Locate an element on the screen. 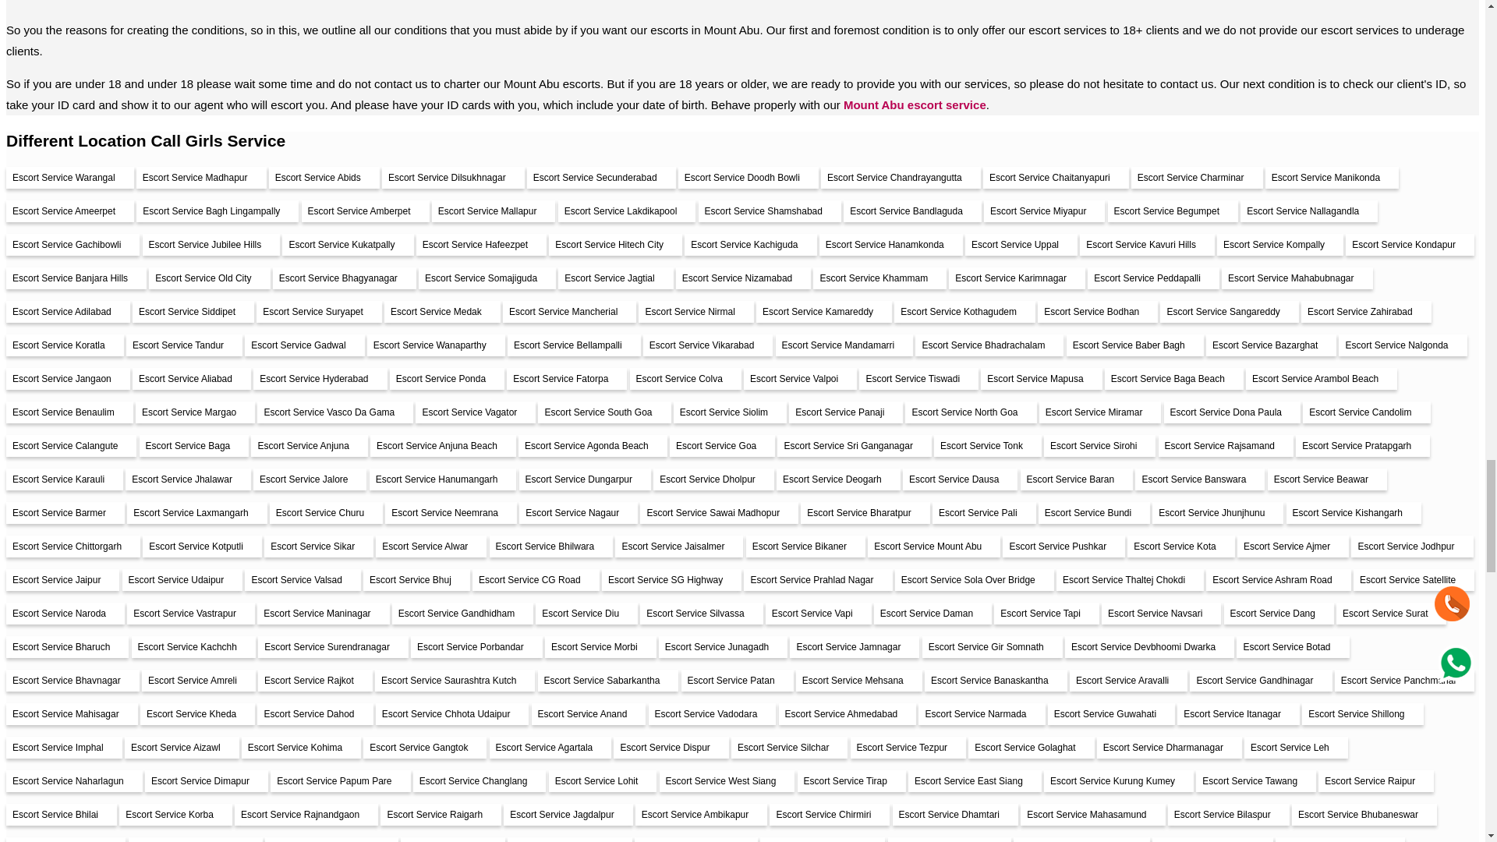 Image resolution: width=1497 pixels, height=842 pixels. Escort Service Secunderabad is located at coordinates (601, 177).